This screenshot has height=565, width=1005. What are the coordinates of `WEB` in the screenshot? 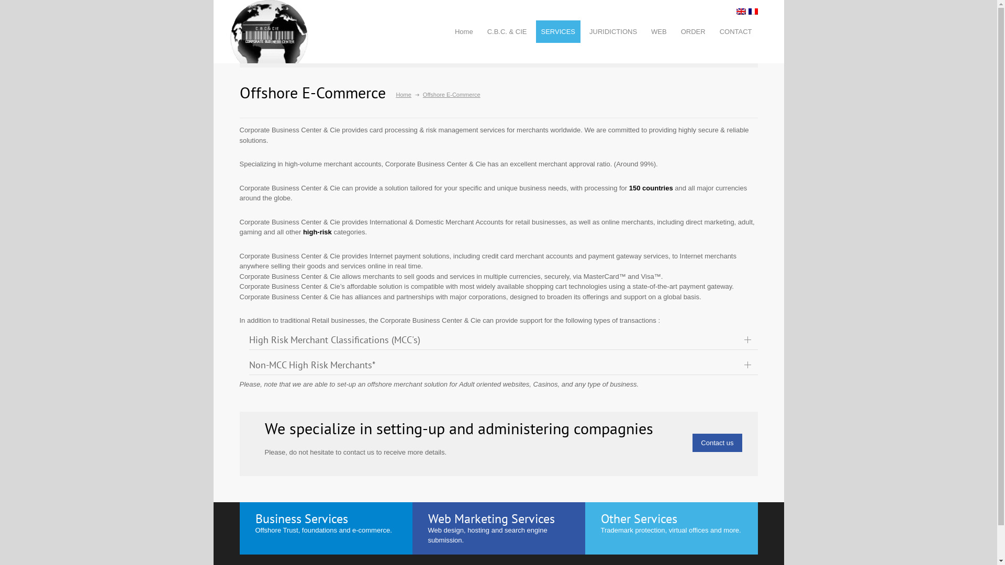 It's located at (659, 31).